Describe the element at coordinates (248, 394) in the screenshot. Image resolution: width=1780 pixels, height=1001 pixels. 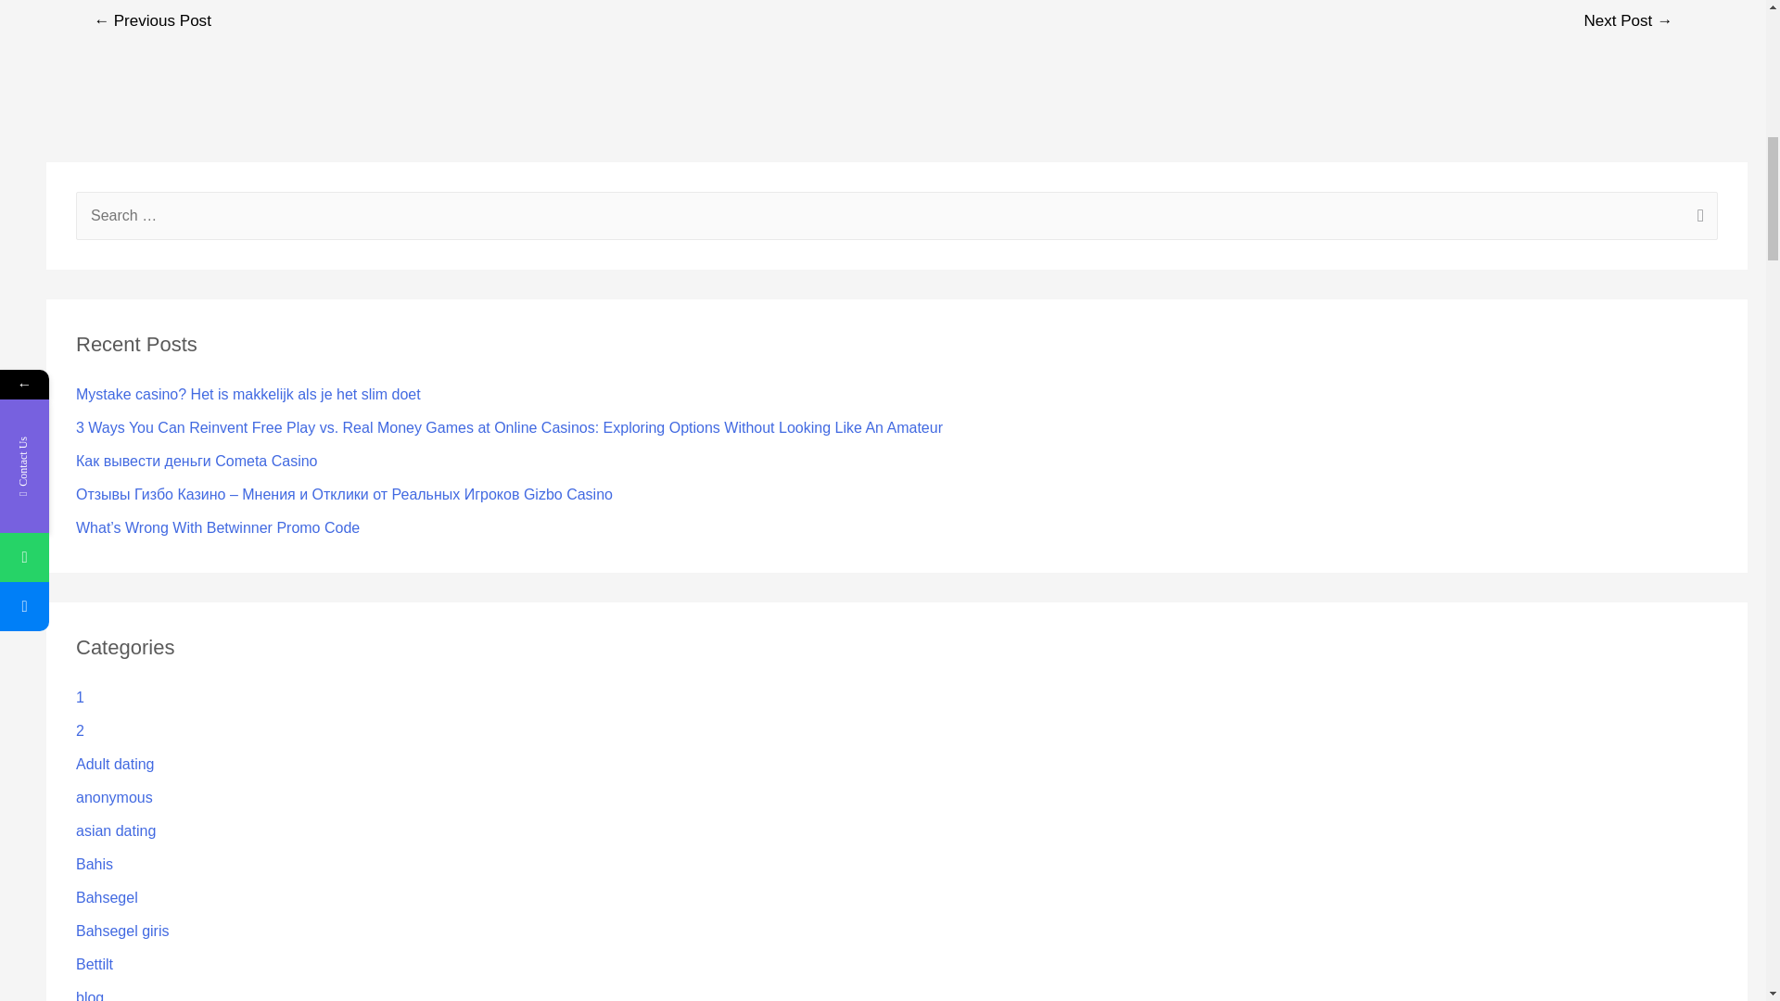
I see `Mystake casino? Het is makkelijk als je het slim doet` at that location.